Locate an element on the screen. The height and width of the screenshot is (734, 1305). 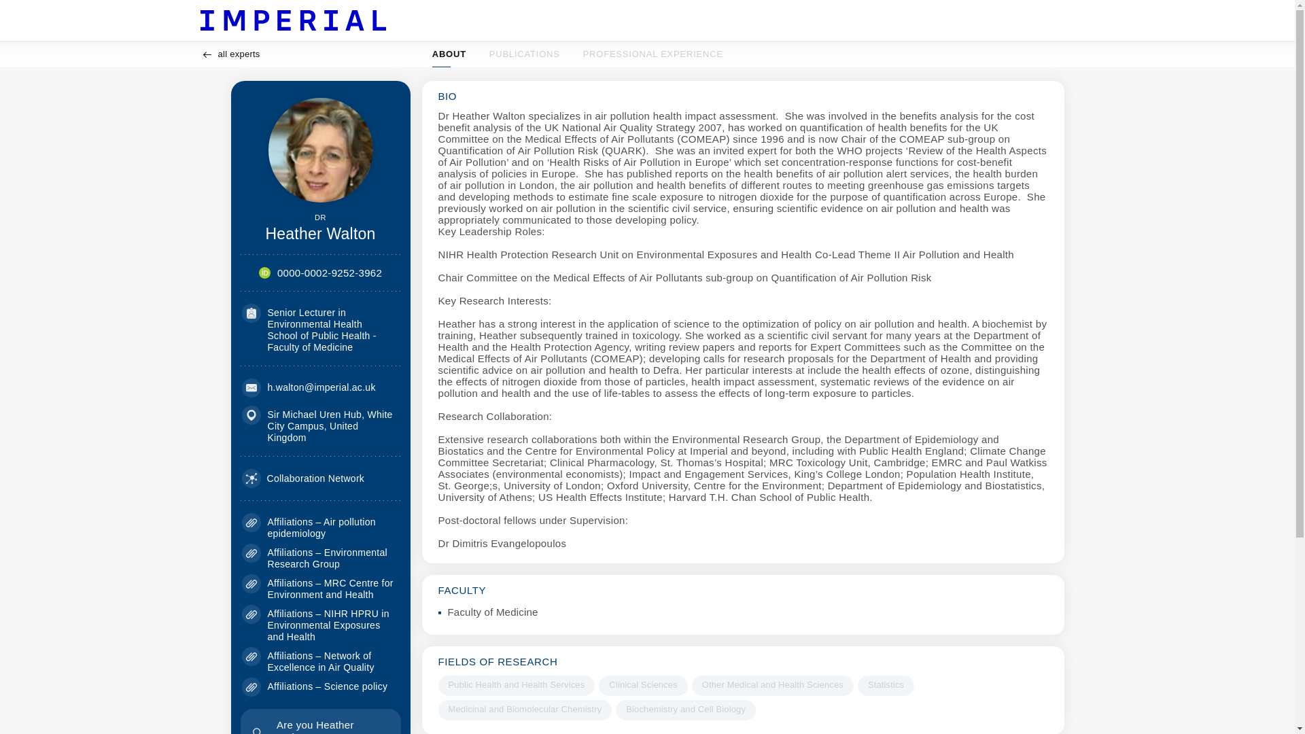
Clinical Sciences is located at coordinates (329, 273).